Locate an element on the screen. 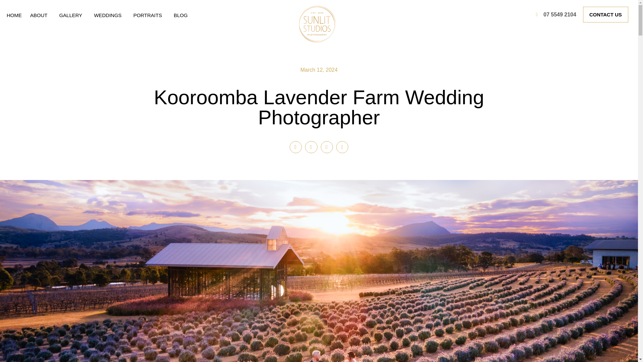 Image resolution: width=643 pixels, height=362 pixels. WEDDINGS is located at coordinates (110, 15).